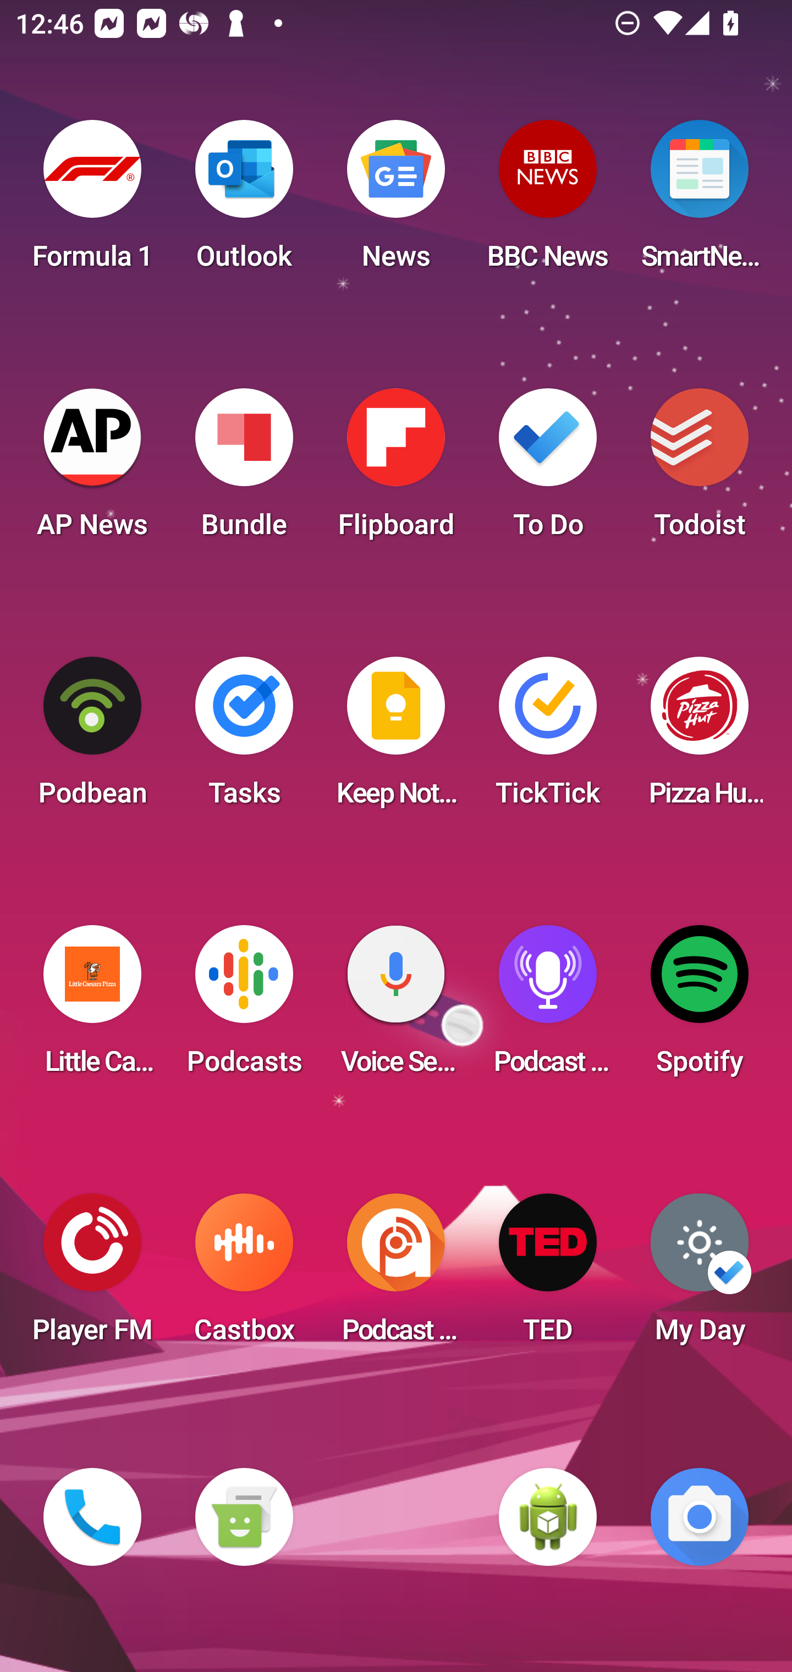 The image size is (792, 1672). What do you see at coordinates (396, 1275) in the screenshot?
I see `Podcast Addict` at bounding box center [396, 1275].